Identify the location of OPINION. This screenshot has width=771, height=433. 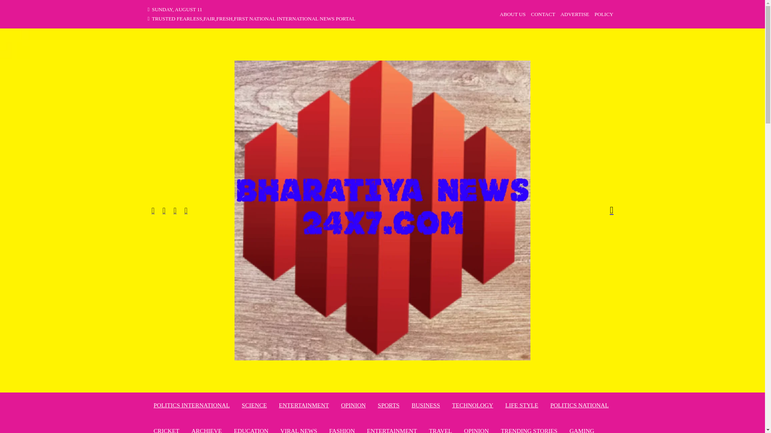
(476, 429).